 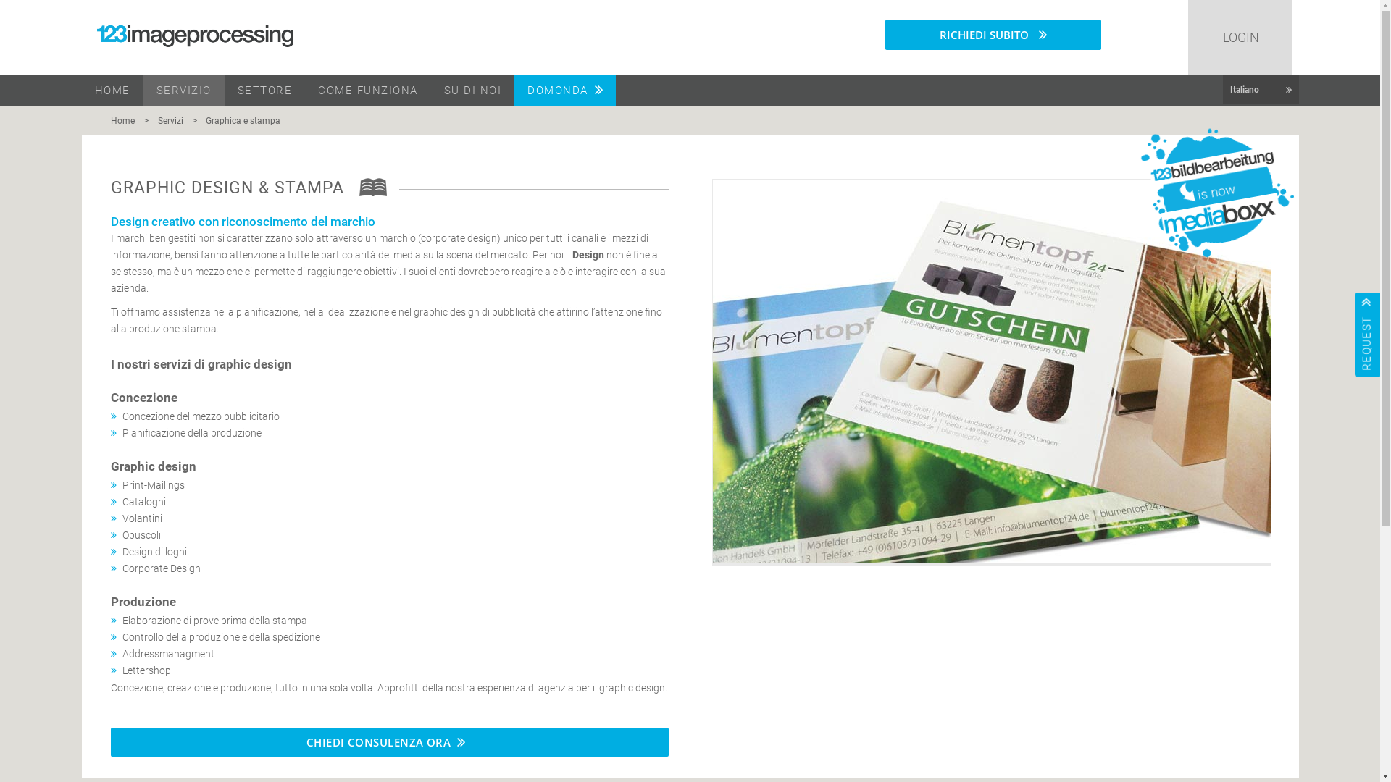 What do you see at coordinates (184, 91) in the screenshot?
I see `SERVIZIO` at bounding box center [184, 91].